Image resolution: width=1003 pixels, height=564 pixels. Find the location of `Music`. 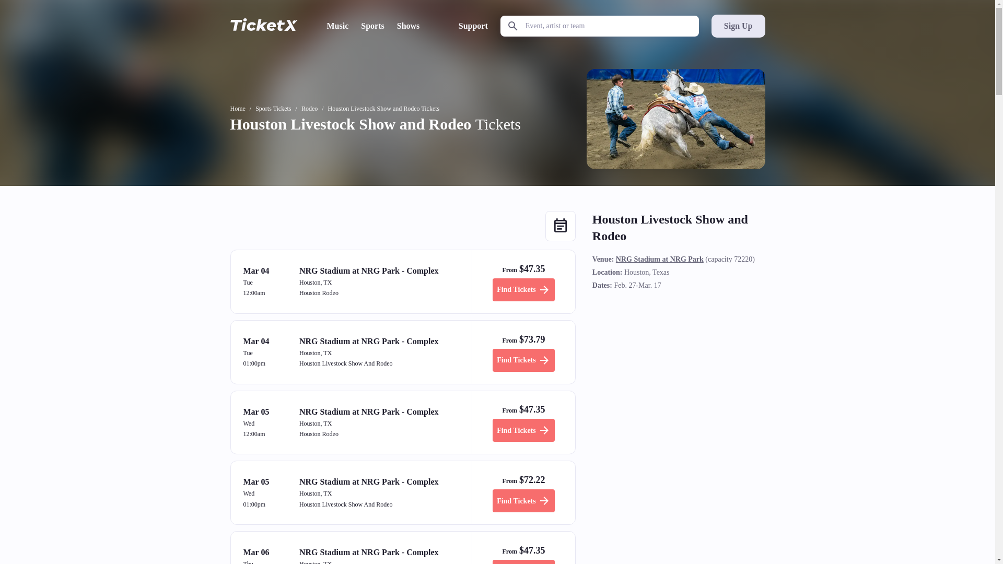

Music is located at coordinates (337, 26).